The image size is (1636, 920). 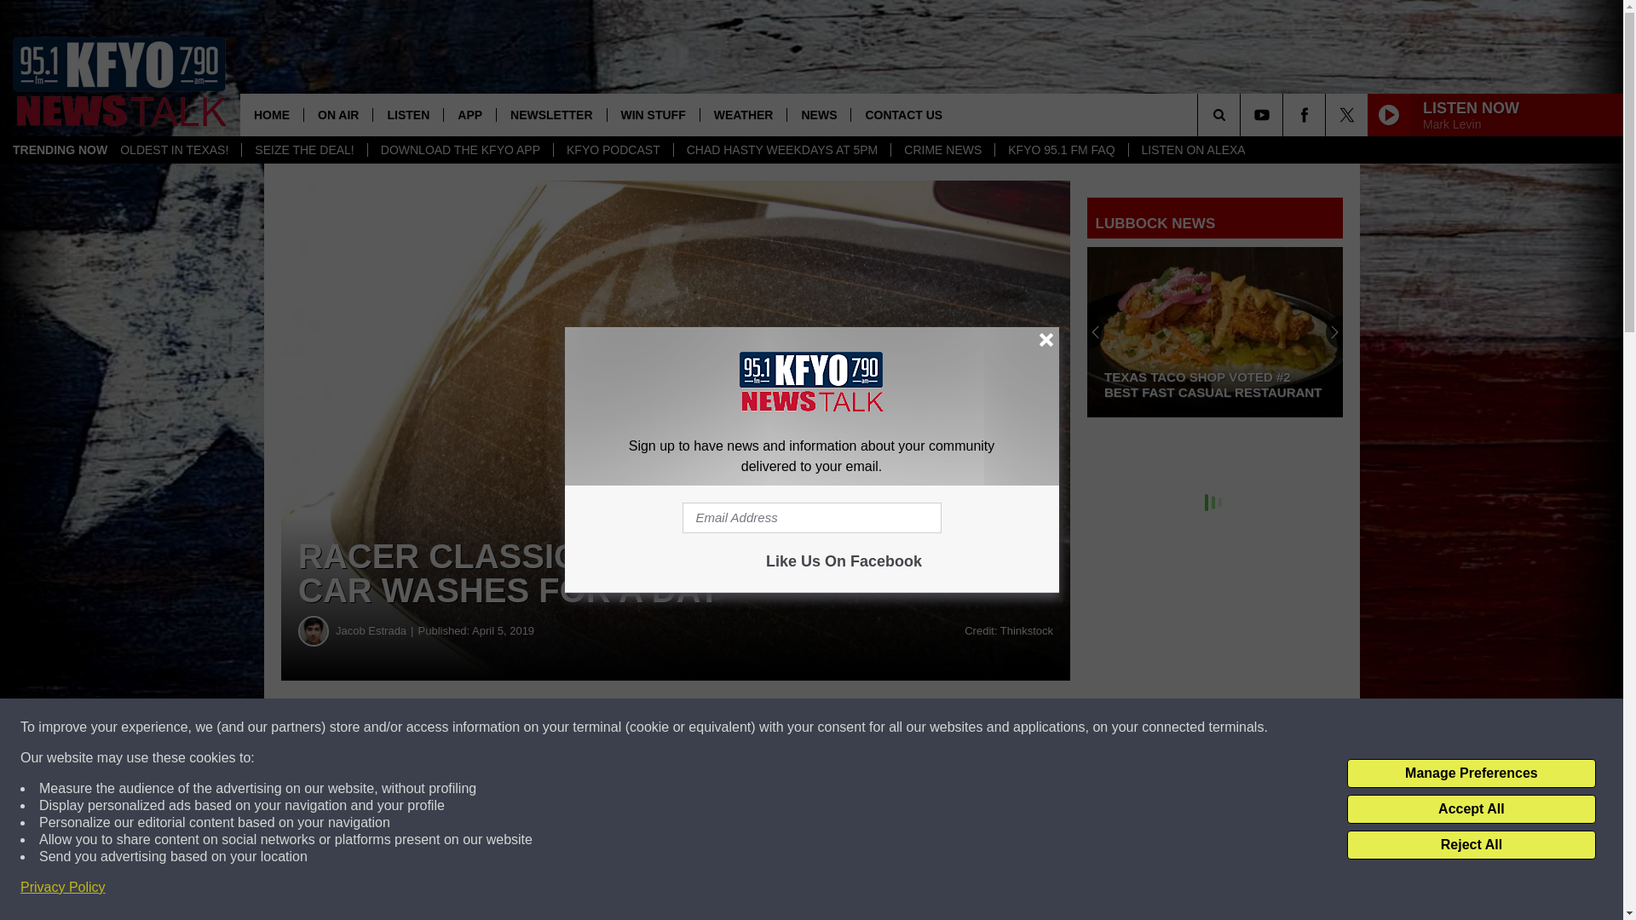 I want to click on CRIME NEWS, so click(x=942, y=150).